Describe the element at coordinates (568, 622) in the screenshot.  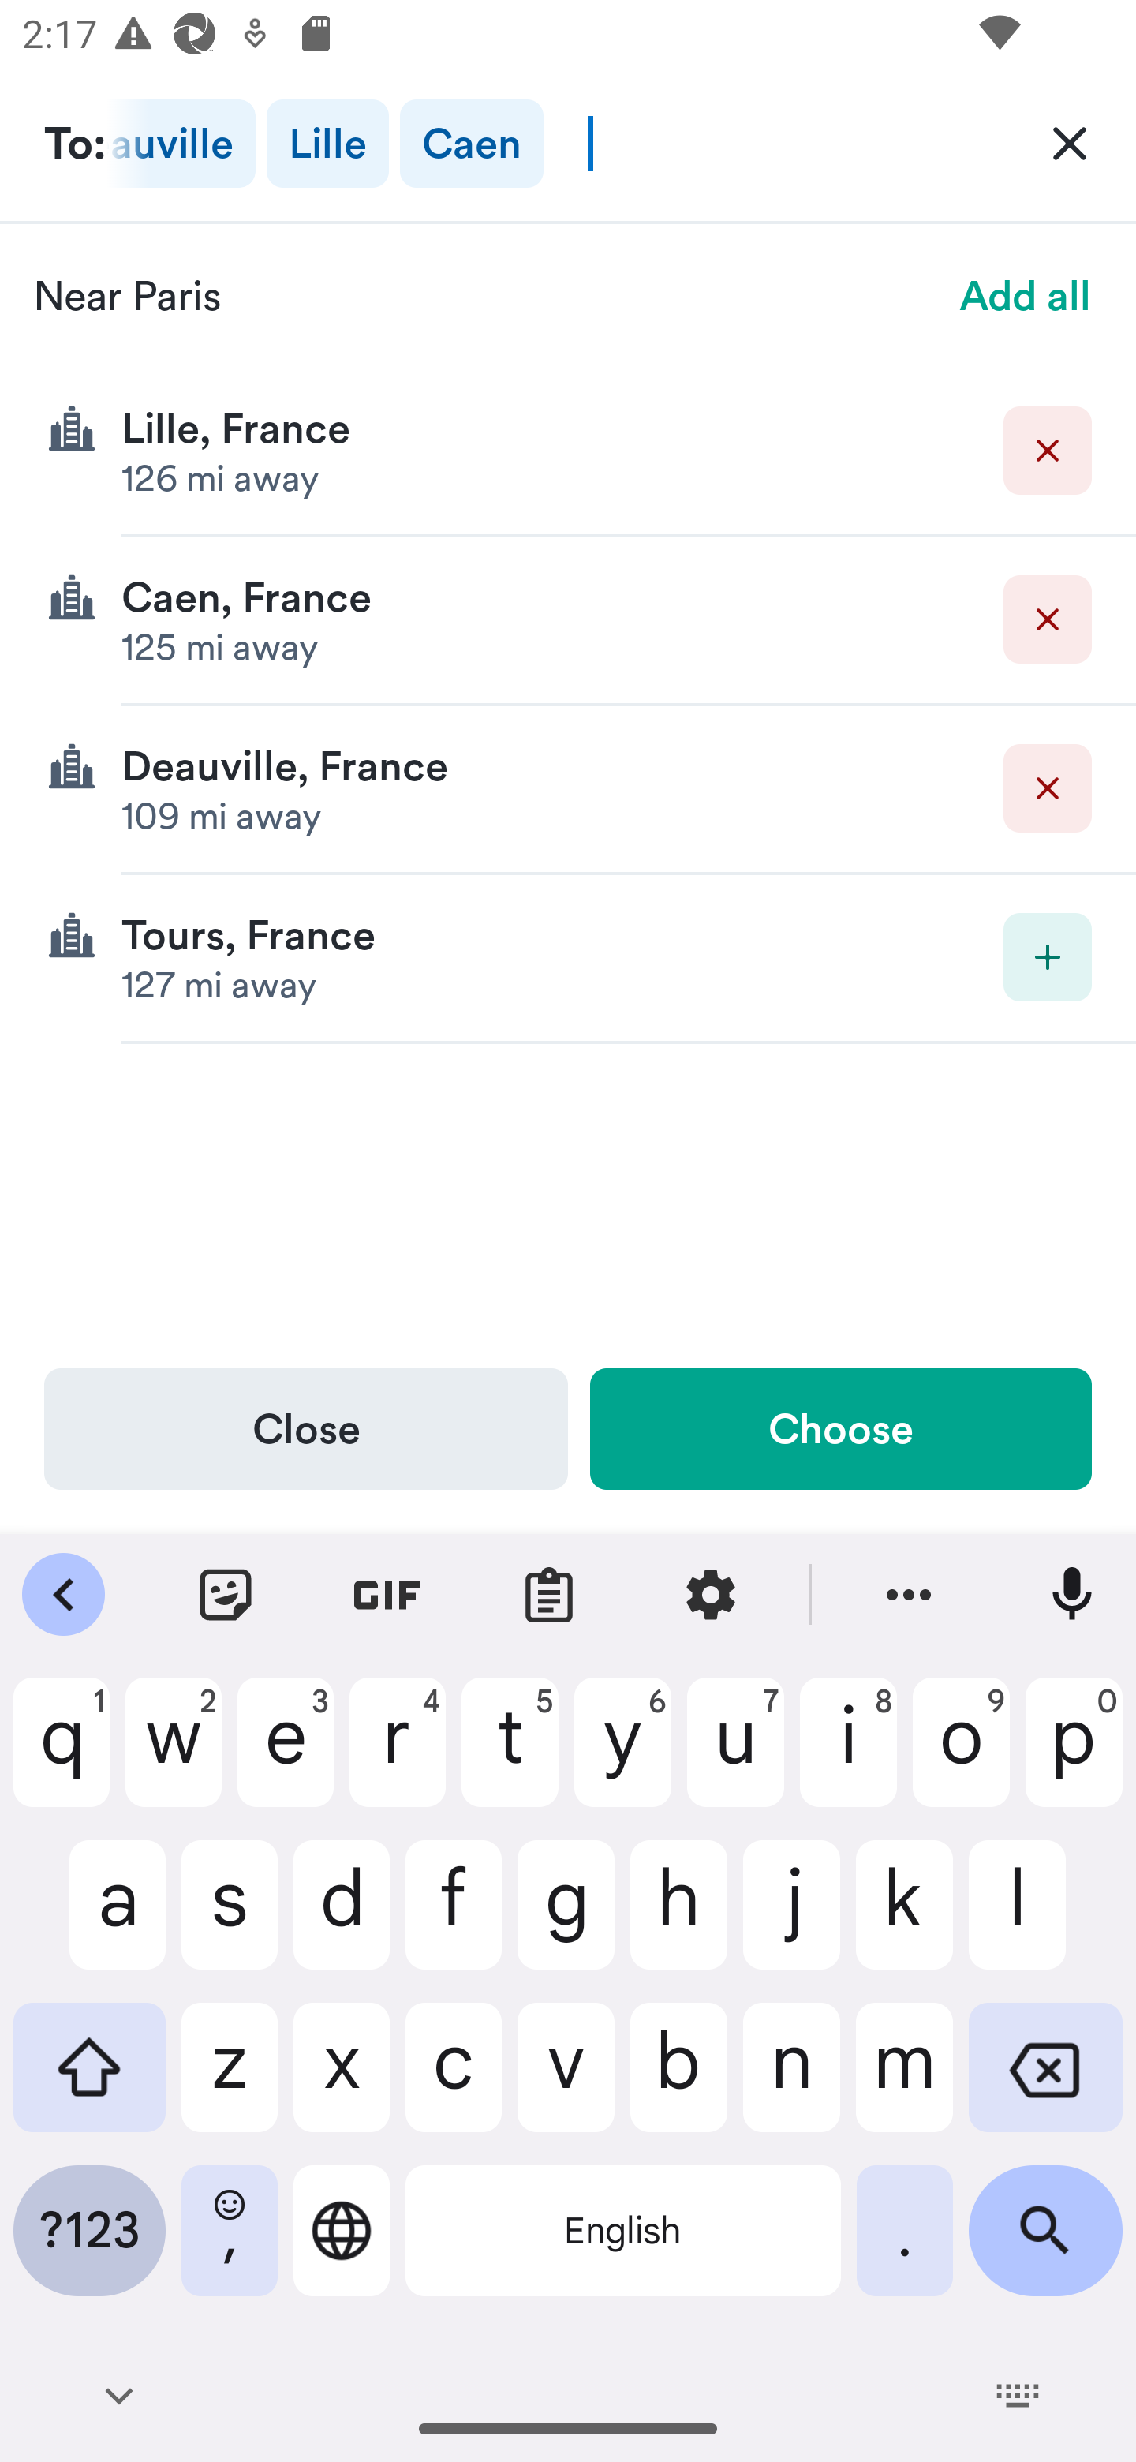
I see `Delete Caen, France 125 mi away` at that location.